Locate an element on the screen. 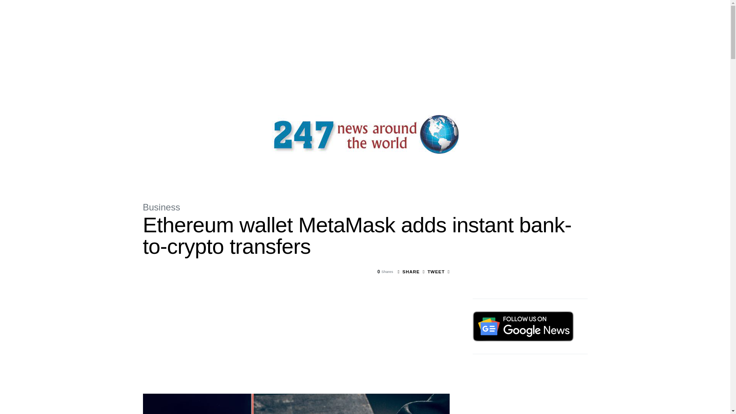 The image size is (736, 414). SPORTS is located at coordinates (306, 173).